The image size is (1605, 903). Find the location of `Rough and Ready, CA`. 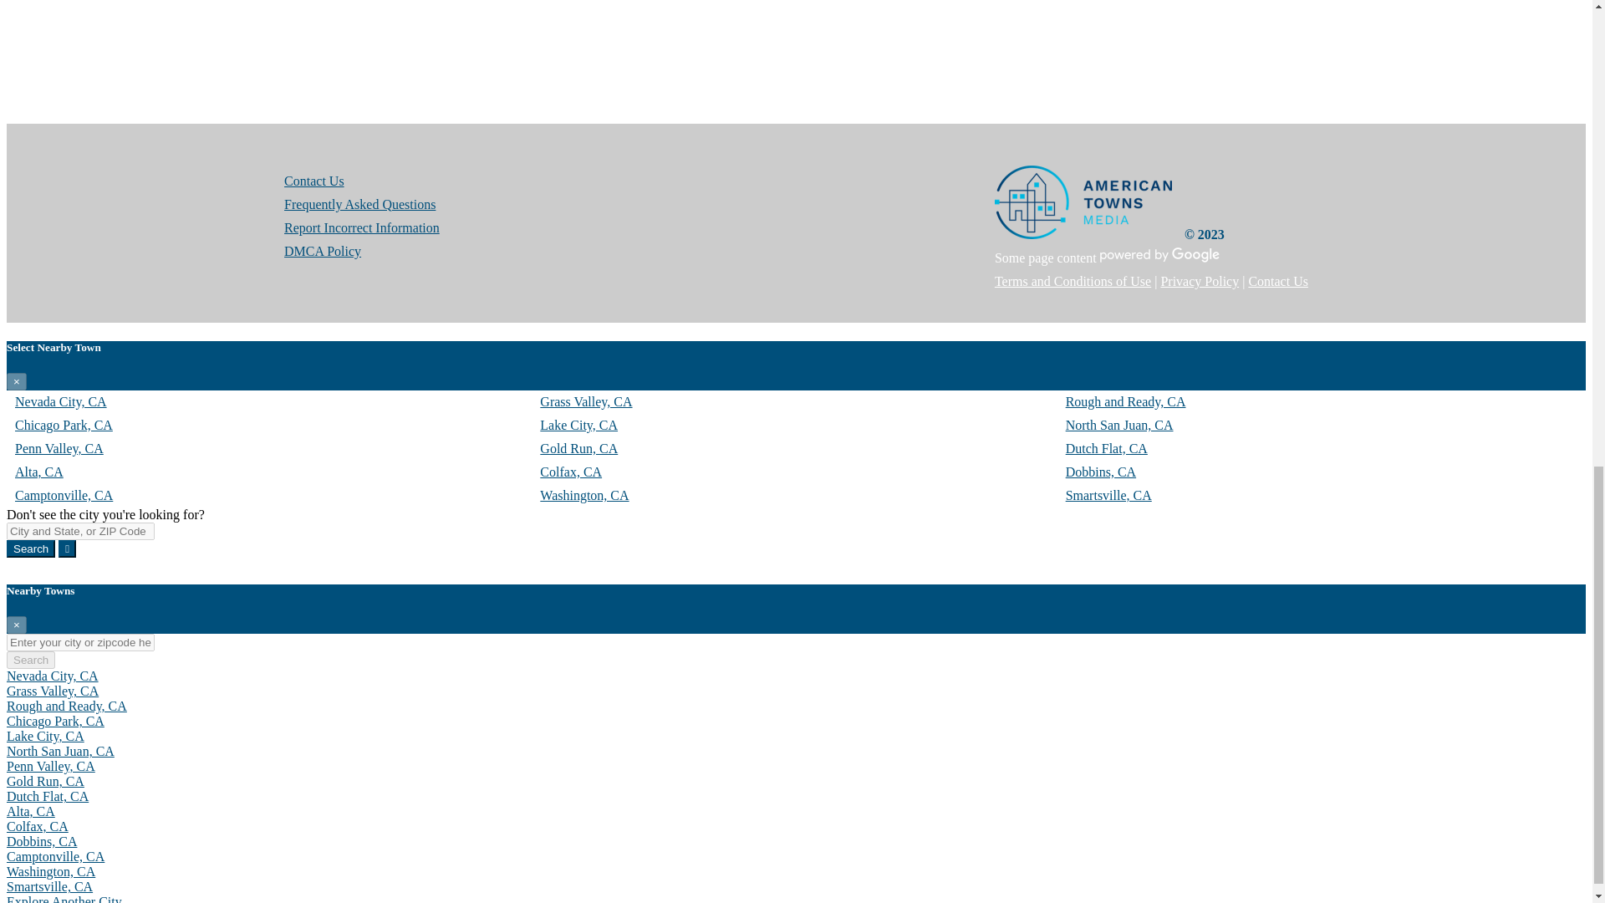

Rough and Ready, CA is located at coordinates (66, 706).